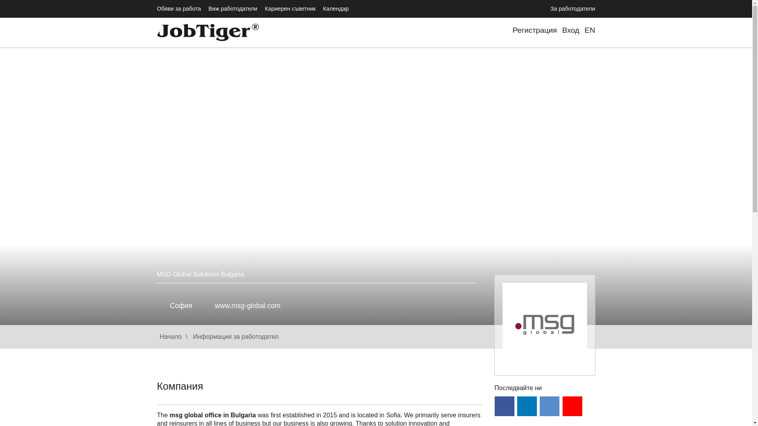 This screenshot has width=758, height=426. I want to click on www.msg-global.com, so click(247, 305).